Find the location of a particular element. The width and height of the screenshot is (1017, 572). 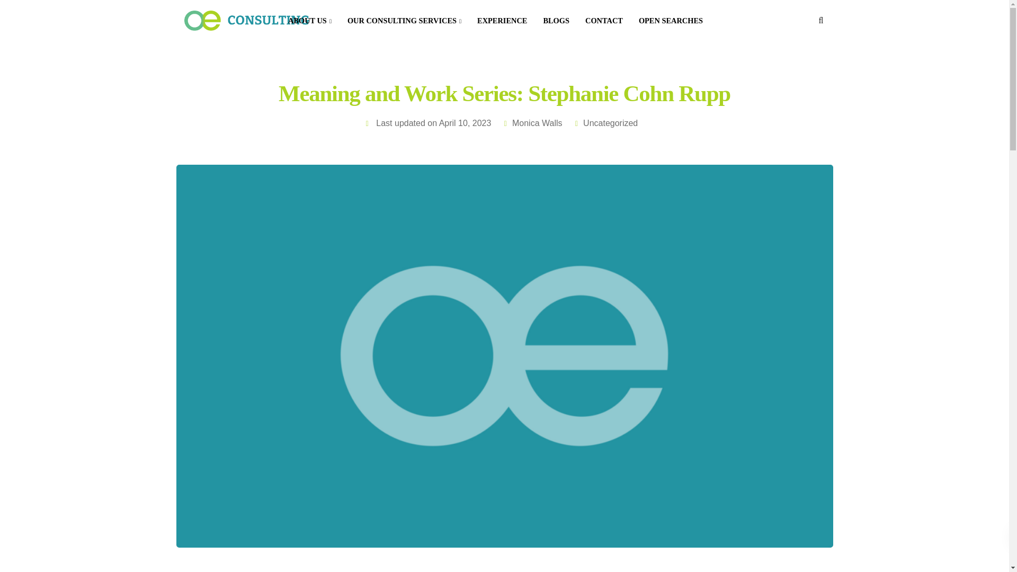

Posts by Monica Walls is located at coordinates (537, 123).